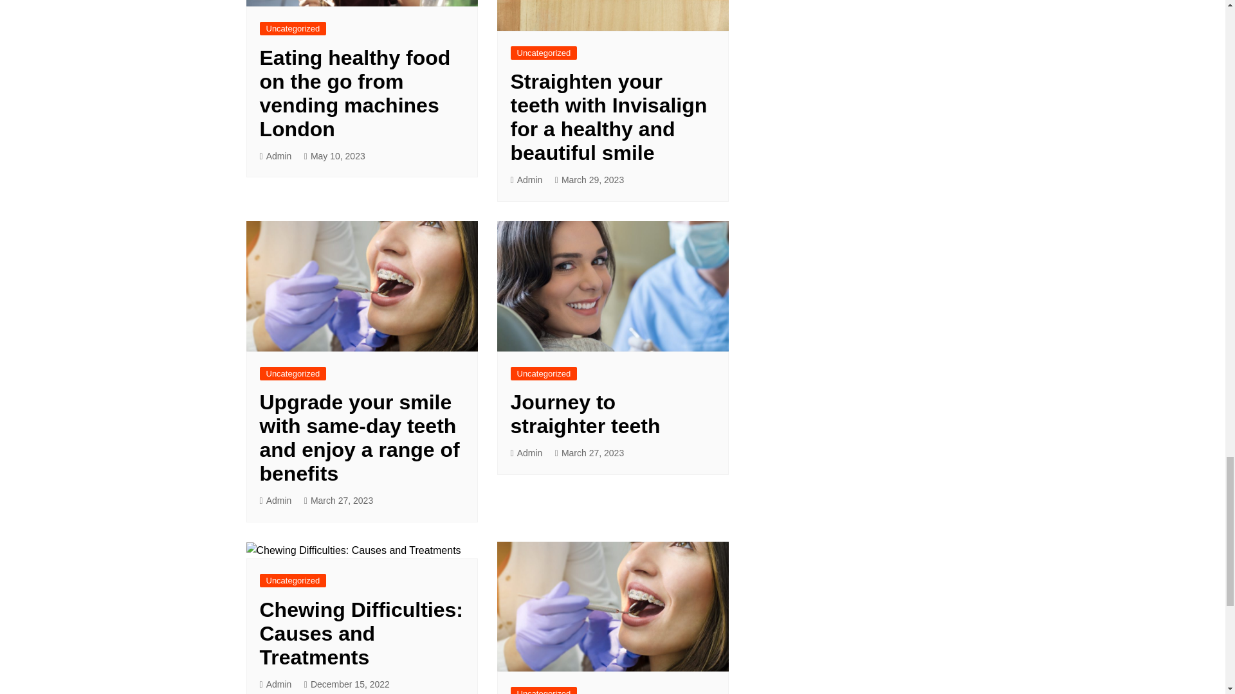 The width and height of the screenshot is (1235, 694). Describe the element at coordinates (585, 414) in the screenshot. I see `Journey to straighter teeth` at that location.